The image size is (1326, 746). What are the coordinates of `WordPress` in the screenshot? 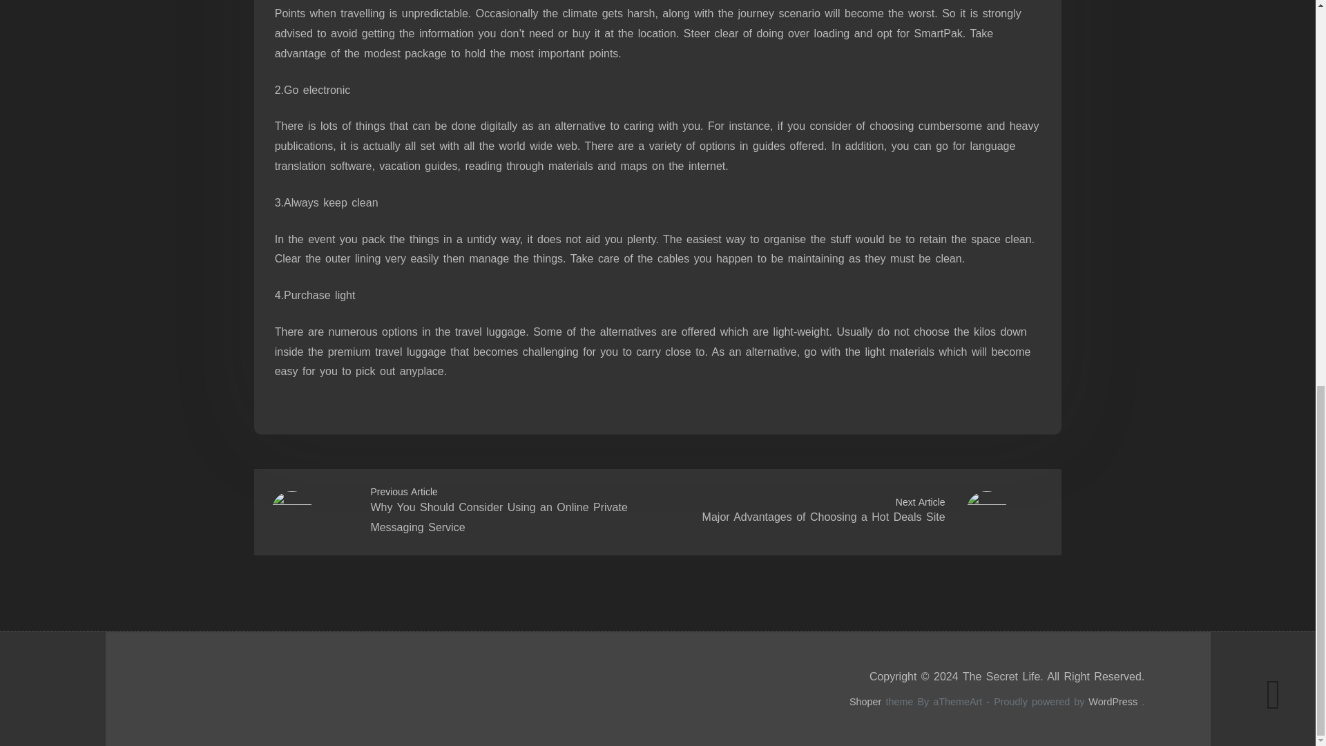 It's located at (1113, 701).